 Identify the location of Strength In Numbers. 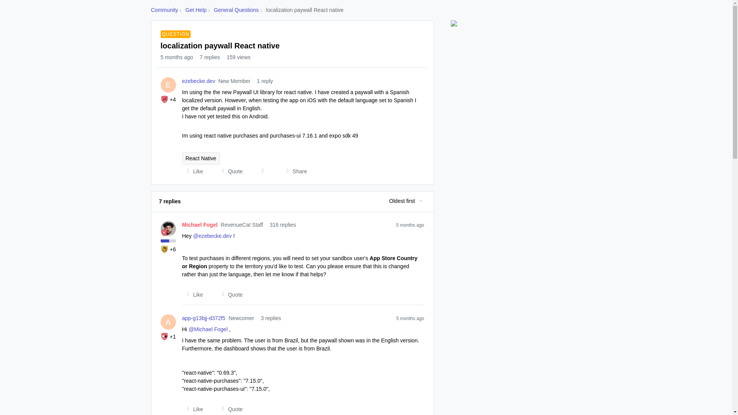
(165, 99).